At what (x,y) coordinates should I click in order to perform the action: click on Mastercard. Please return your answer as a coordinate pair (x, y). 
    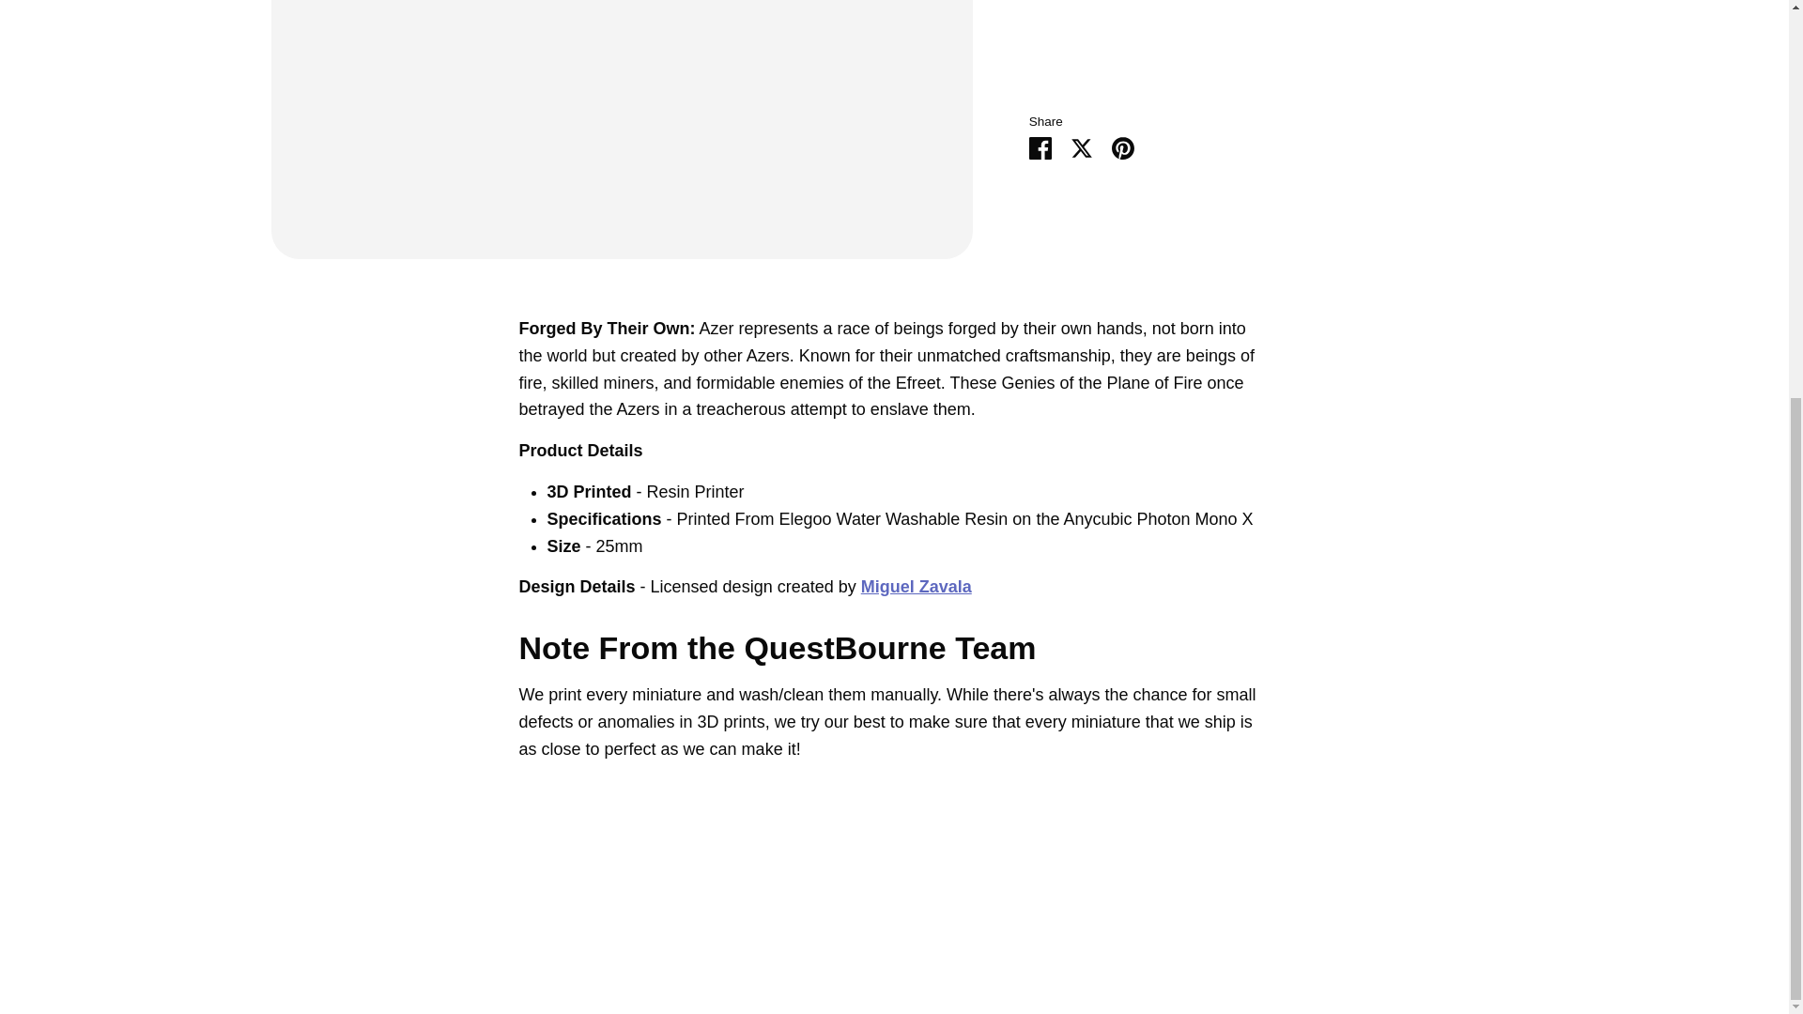
    Looking at the image, I should click on (1474, 302).